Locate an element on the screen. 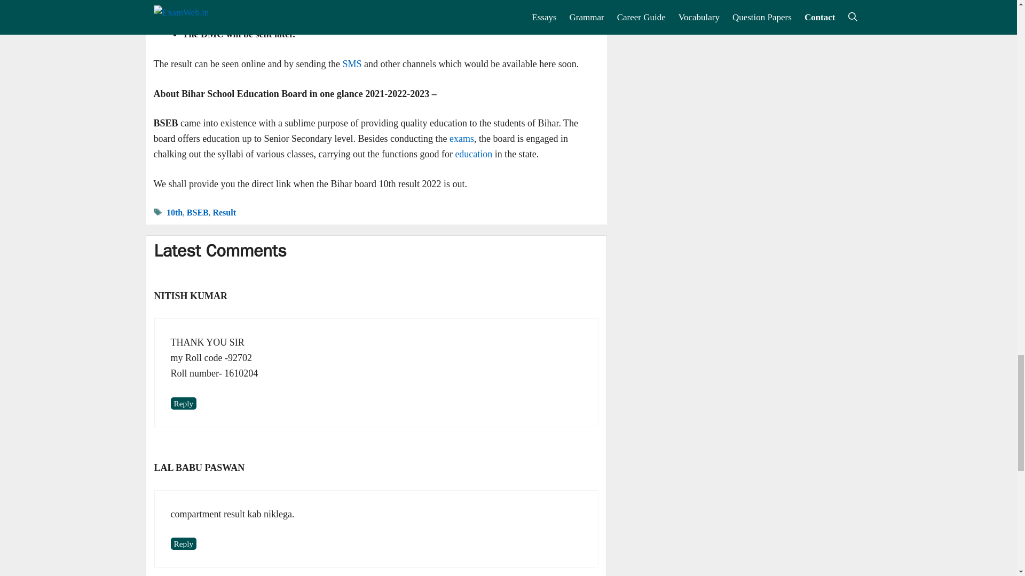 This screenshot has height=576, width=1025. Reply is located at coordinates (184, 543).